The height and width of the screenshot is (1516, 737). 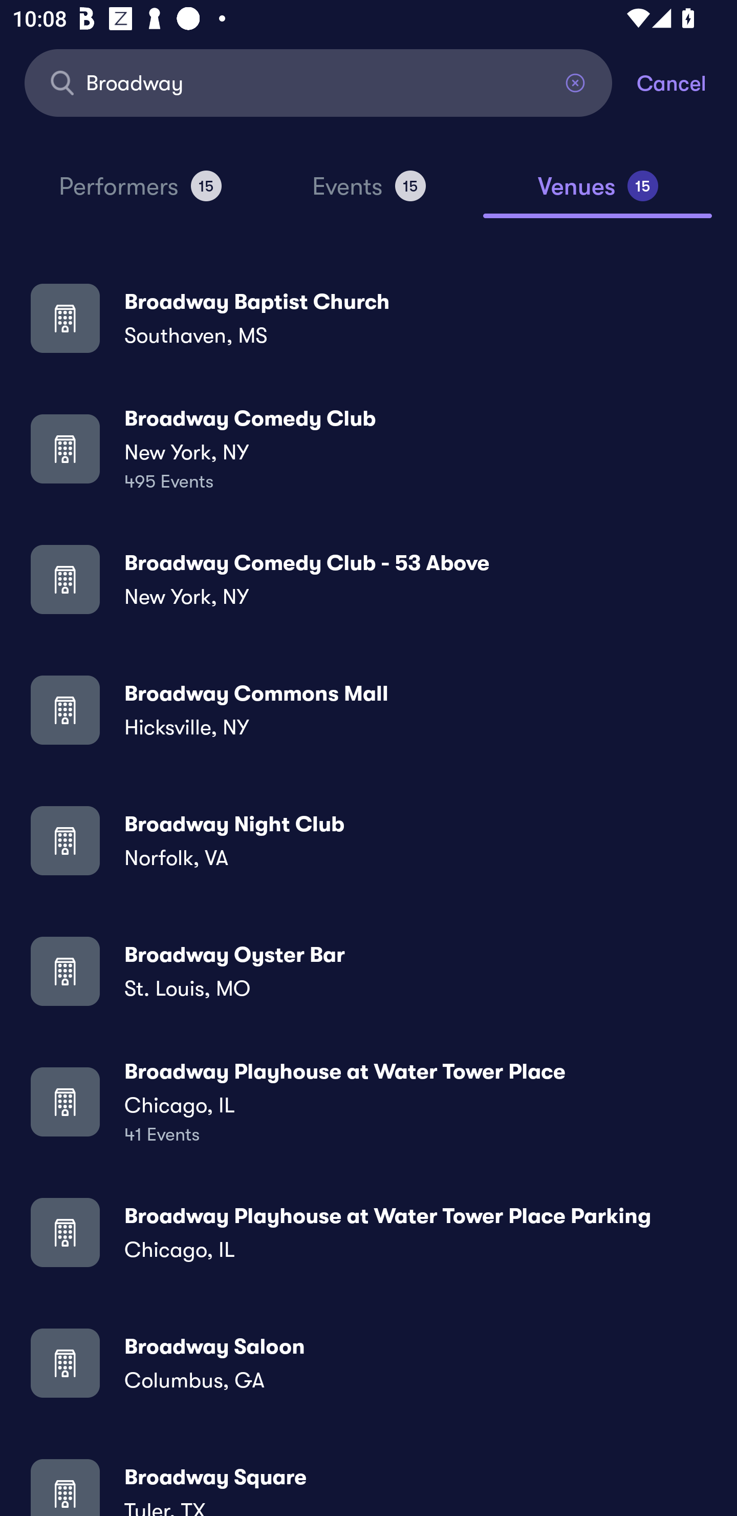 What do you see at coordinates (368, 318) in the screenshot?
I see `Broadway Baptist Church Southaven, MS` at bounding box center [368, 318].